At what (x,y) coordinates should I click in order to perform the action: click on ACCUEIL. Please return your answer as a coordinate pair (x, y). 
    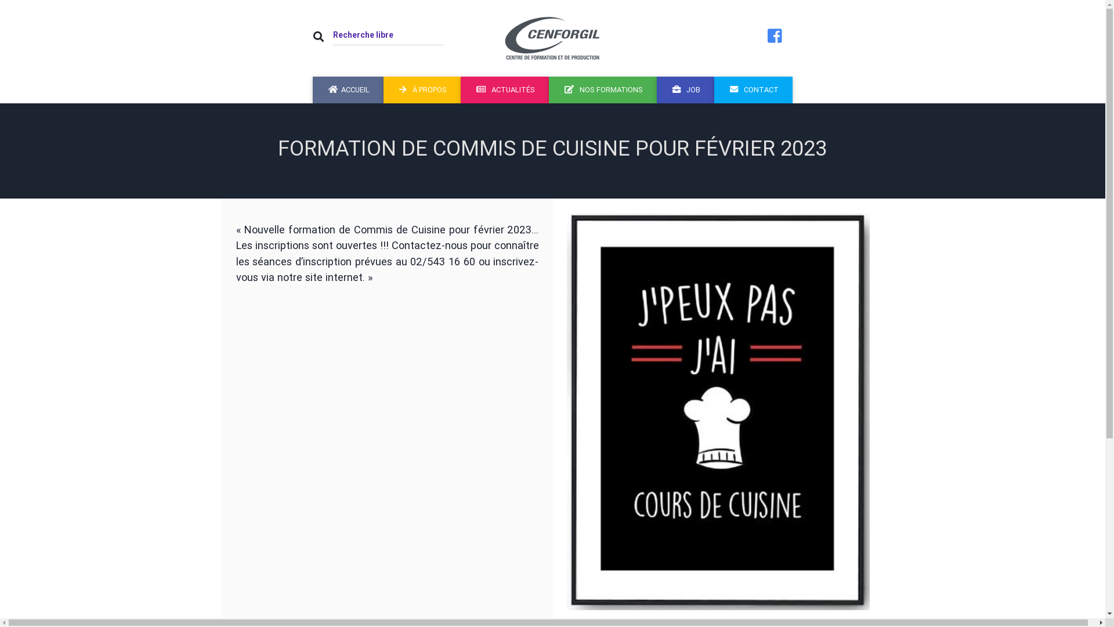
    Looking at the image, I should click on (348, 90).